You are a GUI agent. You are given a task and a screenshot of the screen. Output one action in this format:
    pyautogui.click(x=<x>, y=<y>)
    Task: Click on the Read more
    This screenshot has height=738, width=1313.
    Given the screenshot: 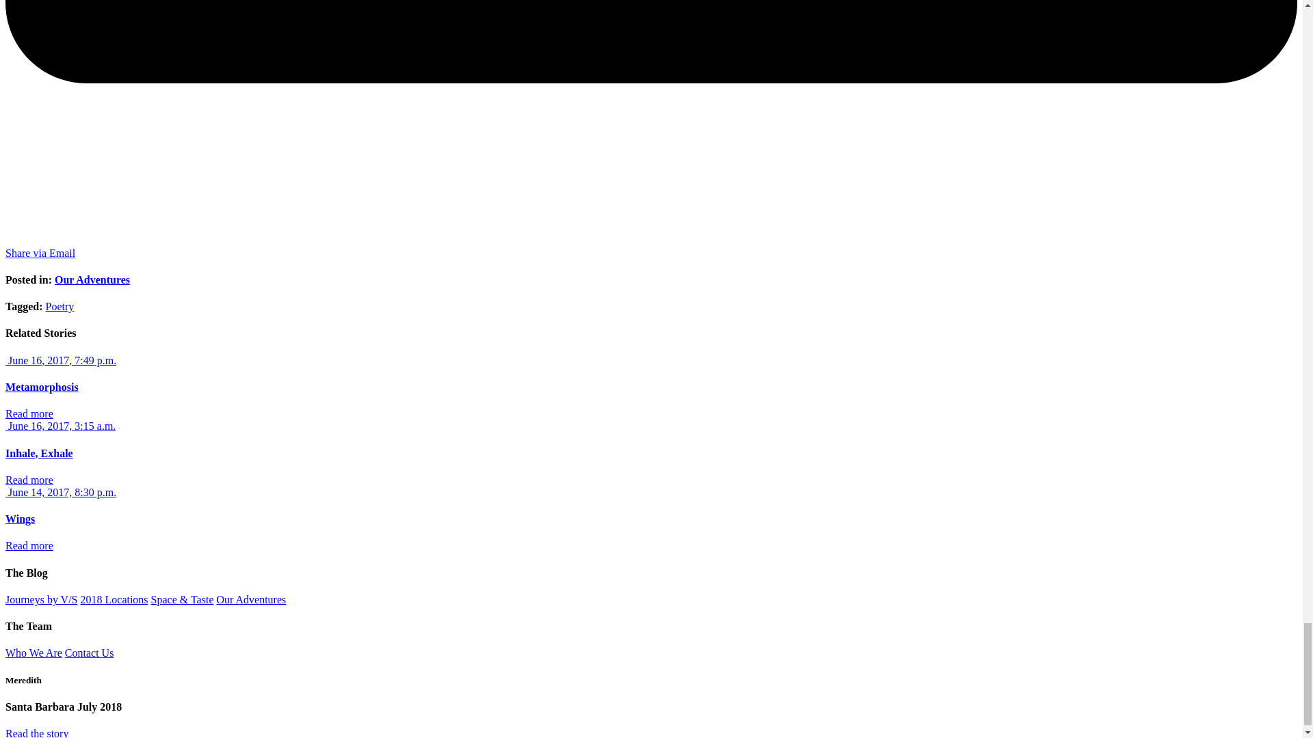 What is the action you would take?
    pyautogui.click(x=29, y=480)
    